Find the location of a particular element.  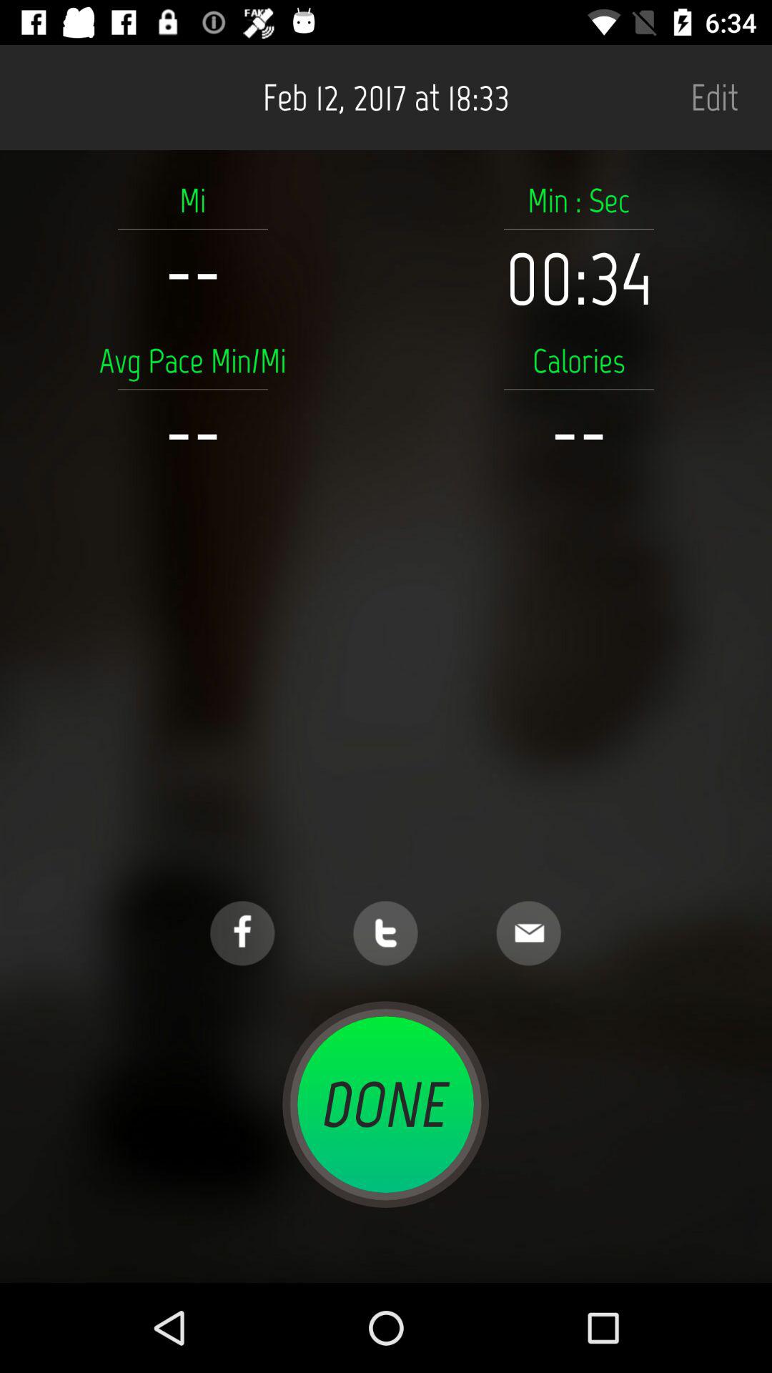

share to facebook is located at coordinates (242, 933).